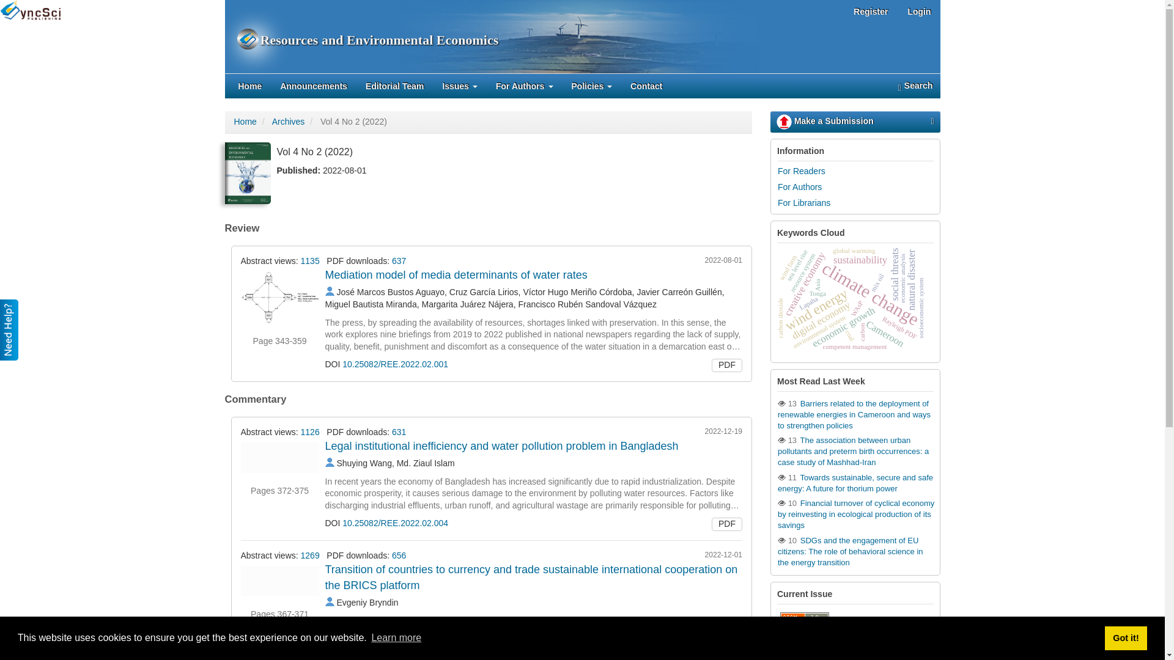 The image size is (1174, 660). I want to click on Archives, so click(289, 122).